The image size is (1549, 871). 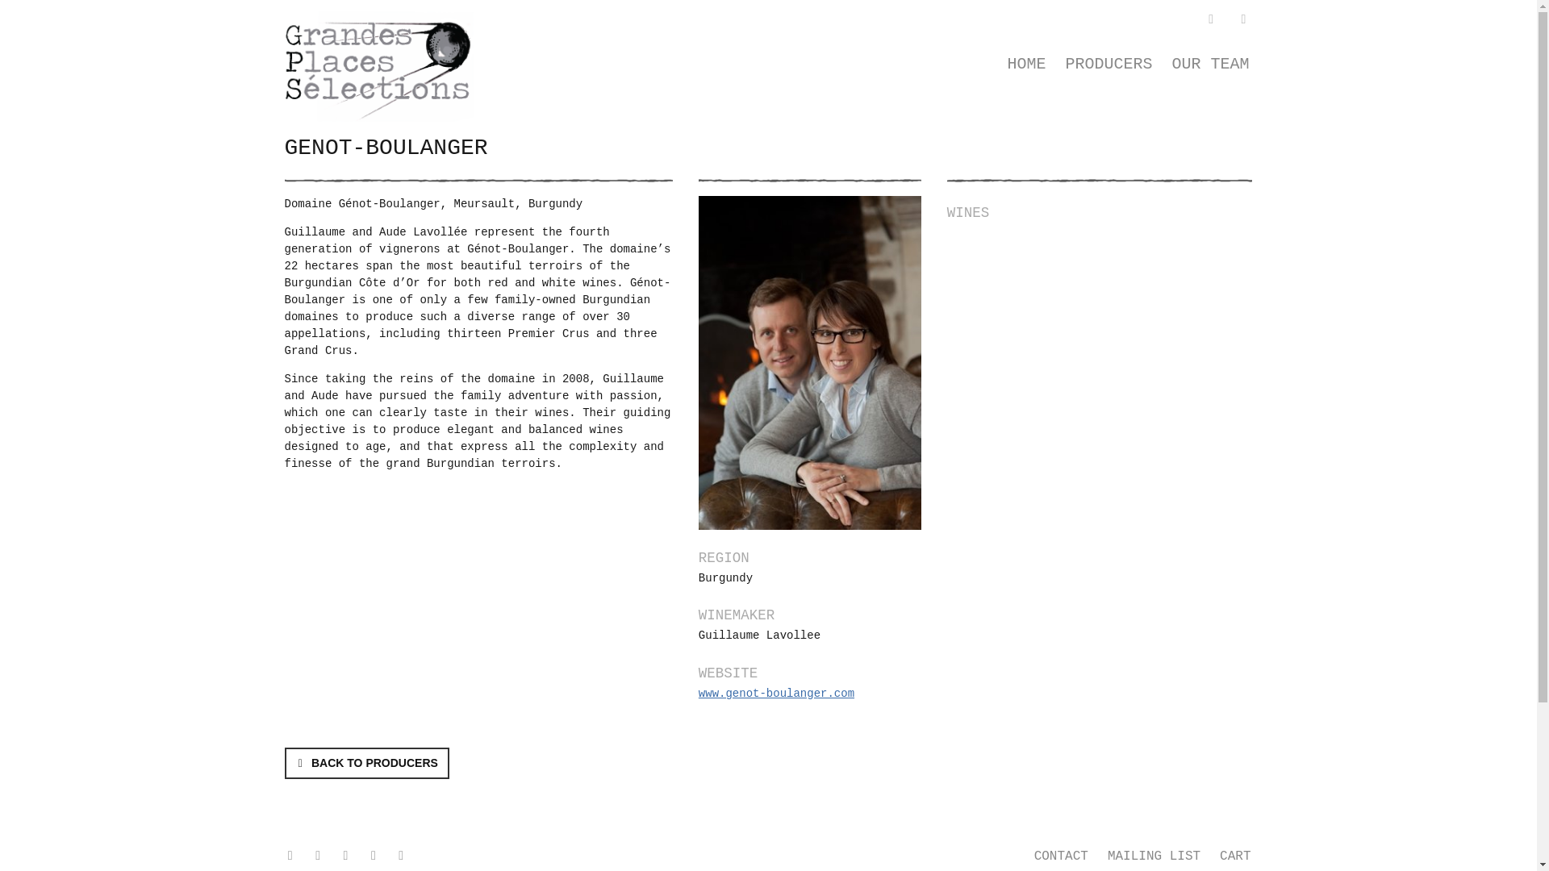 What do you see at coordinates (1026, 65) in the screenshot?
I see `HOME` at bounding box center [1026, 65].